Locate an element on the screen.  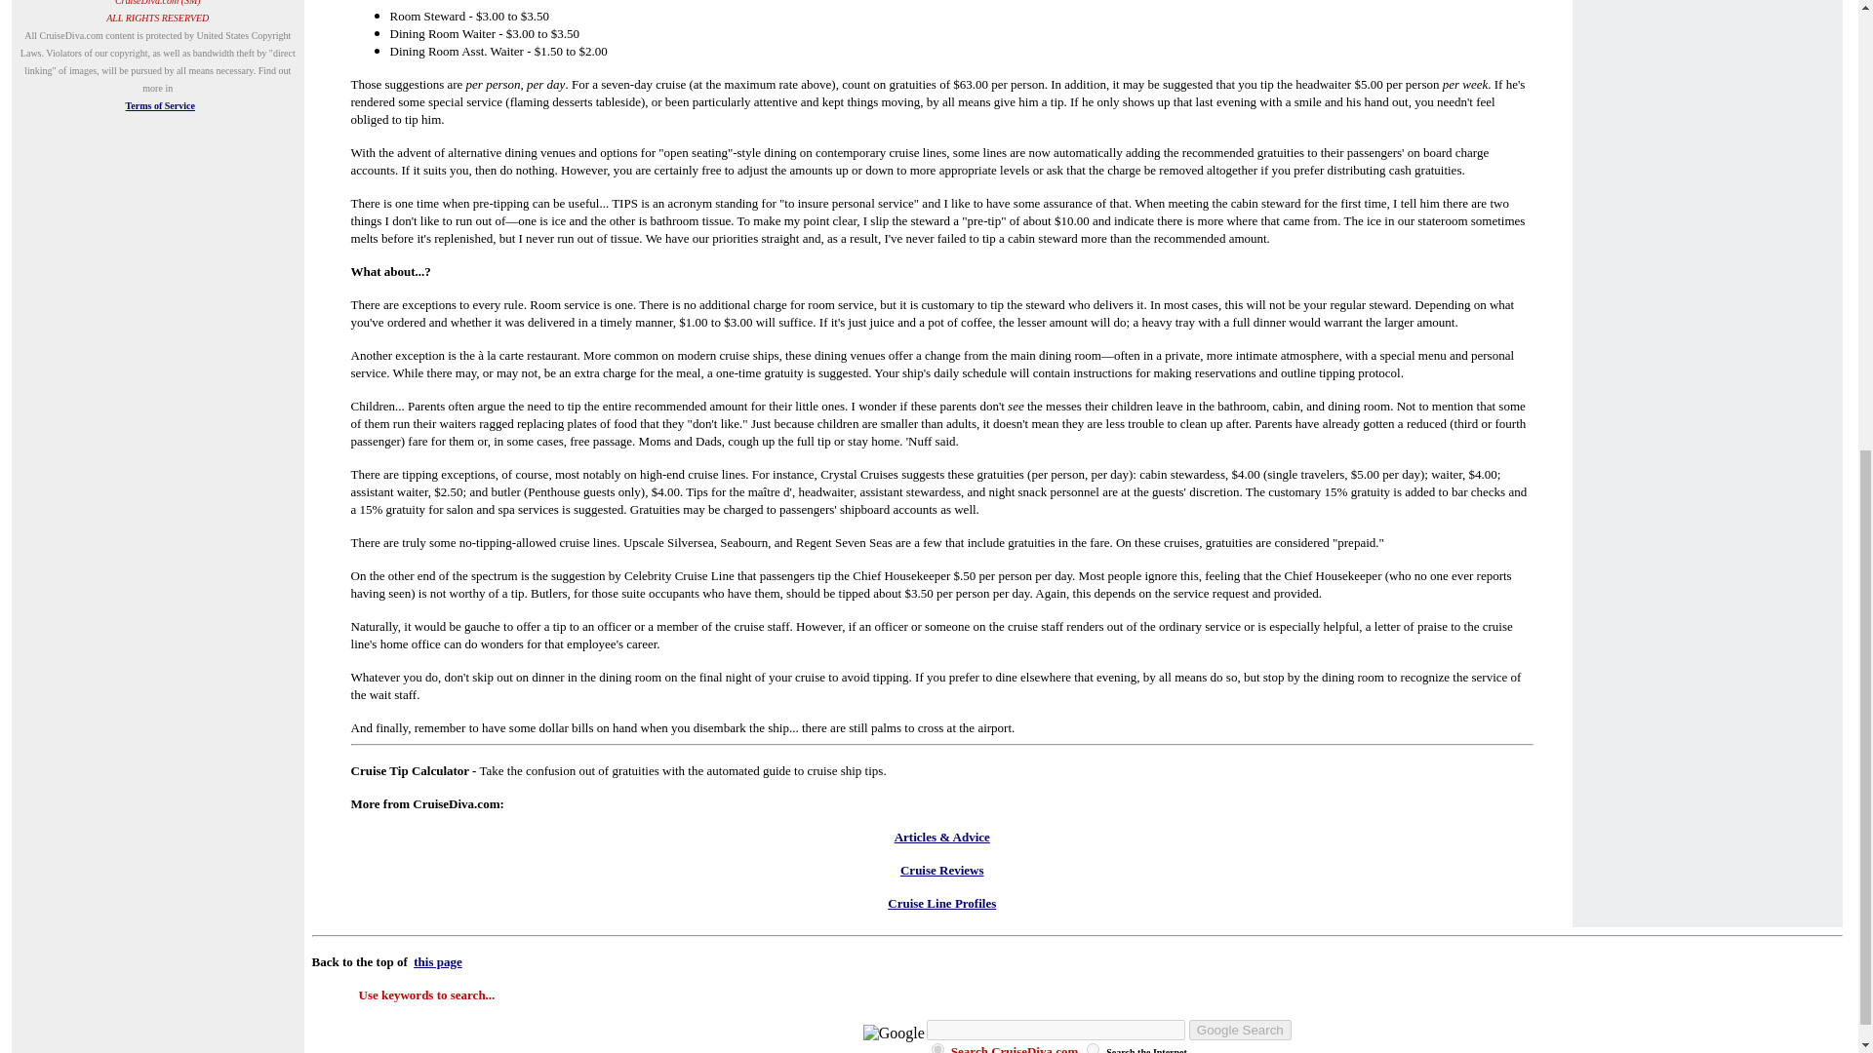
Celebrity Cruise Line is located at coordinates (679, 575).